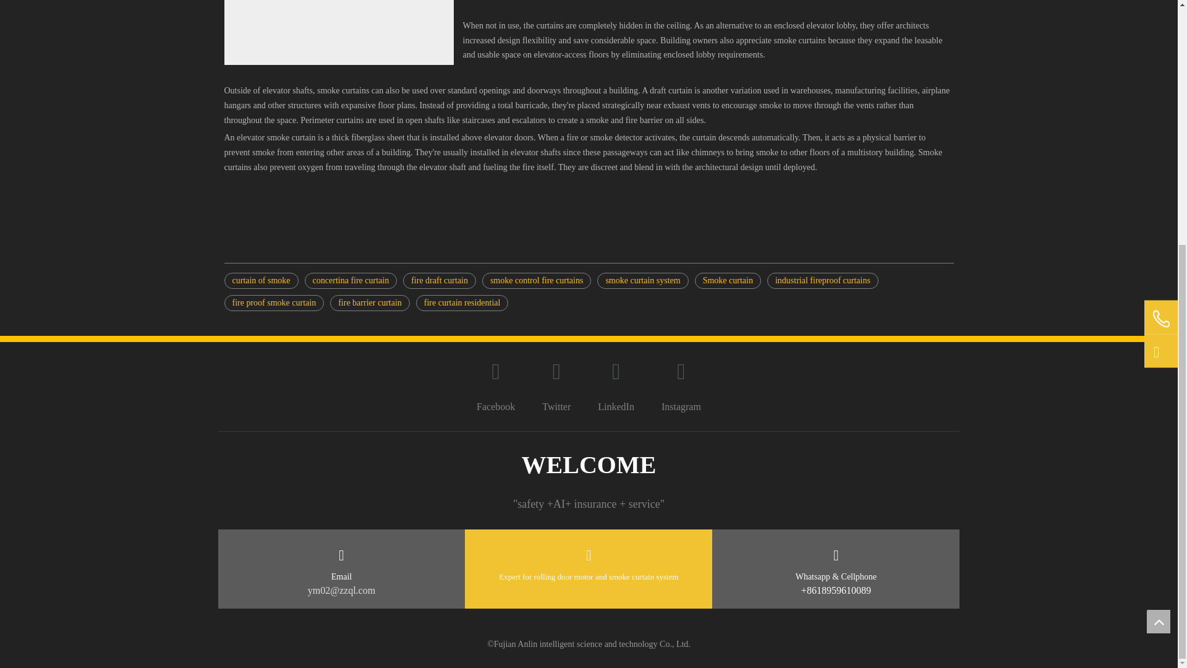 Image resolution: width=1187 pixels, height=668 pixels. I want to click on fire draft curtain, so click(439, 280).